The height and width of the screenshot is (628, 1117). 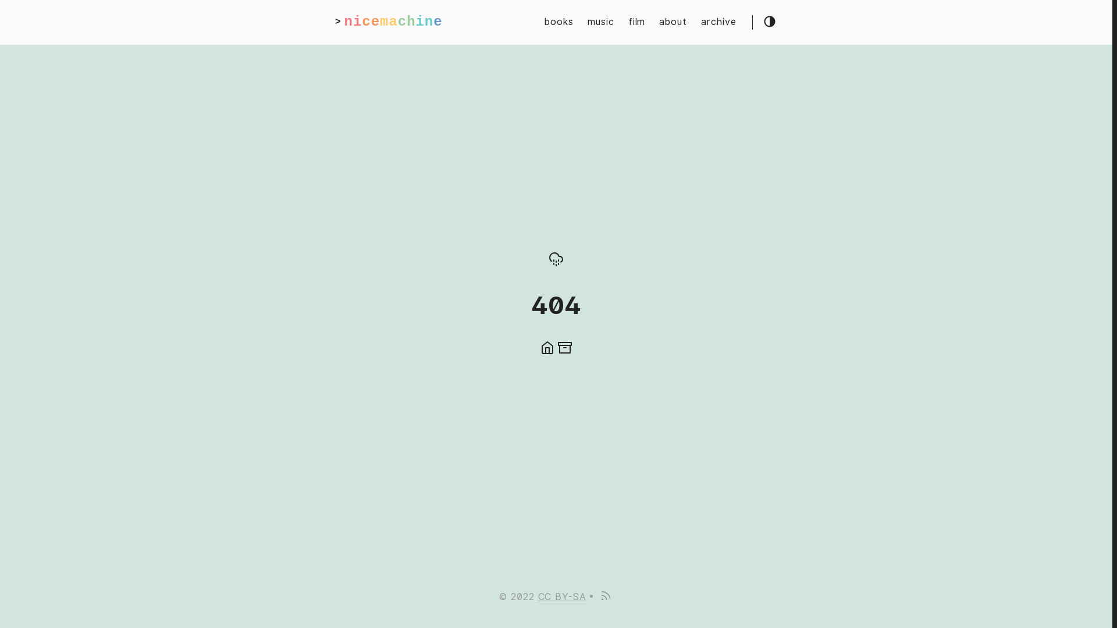 What do you see at coordinates (637, 22) in the screenshot?
I see `film` at bounding box center [637, 22].